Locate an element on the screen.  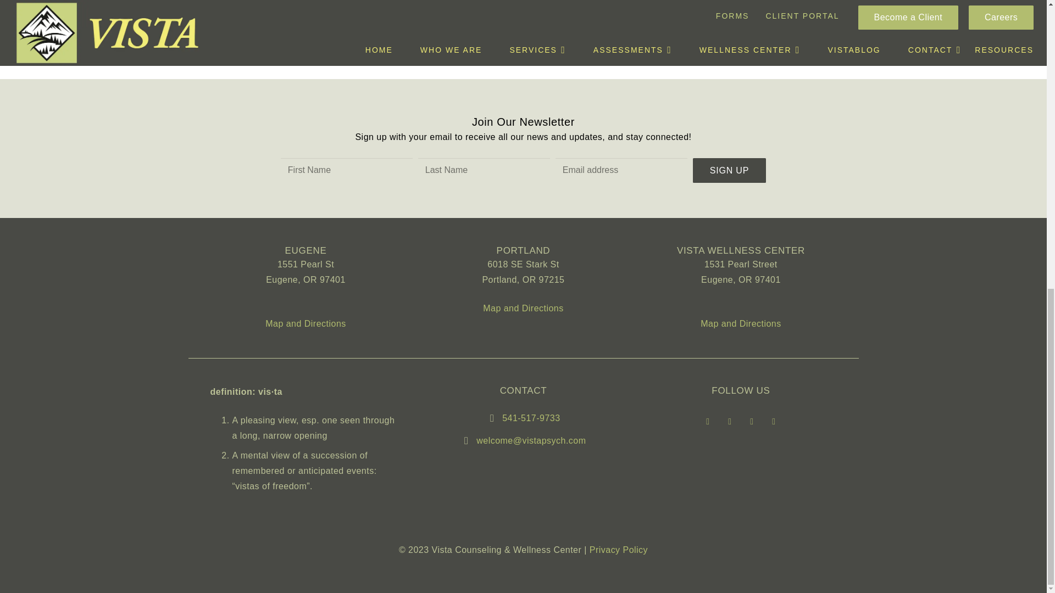
Twitter is located at coordinates (729, 422).